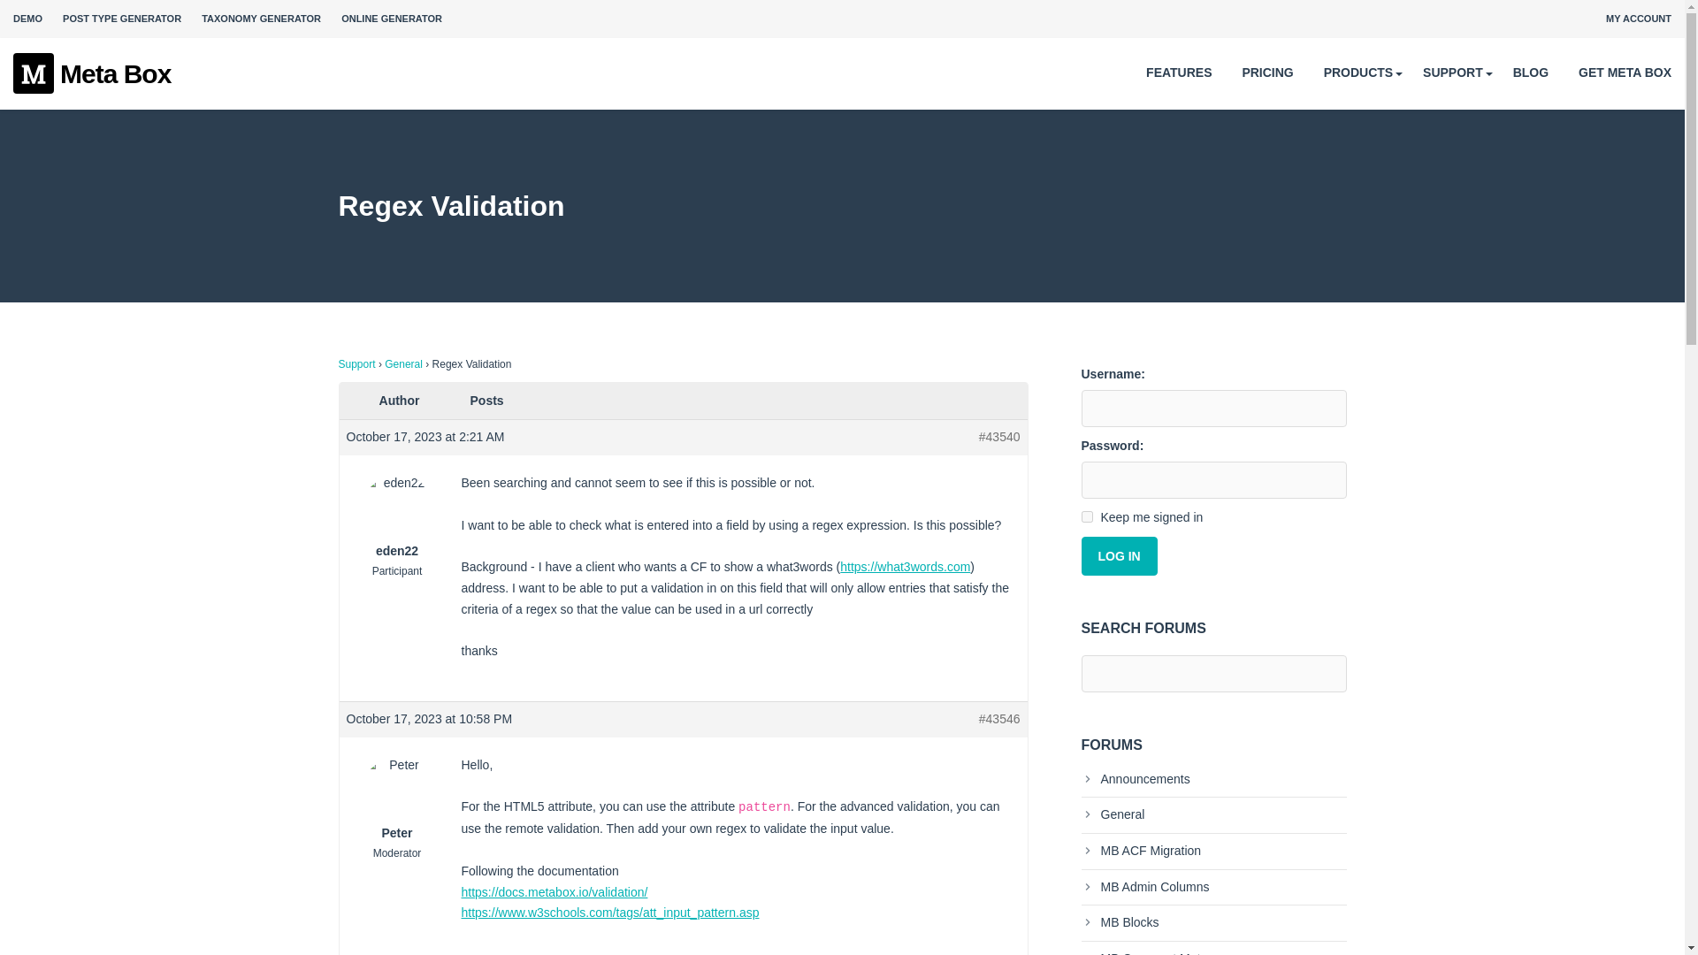 The image size is (1698, 955). What do you see at coordinates (122, 19) in the screenshot?
I see `POST TYPE GENERATOR` at bounding box center [122, 19].